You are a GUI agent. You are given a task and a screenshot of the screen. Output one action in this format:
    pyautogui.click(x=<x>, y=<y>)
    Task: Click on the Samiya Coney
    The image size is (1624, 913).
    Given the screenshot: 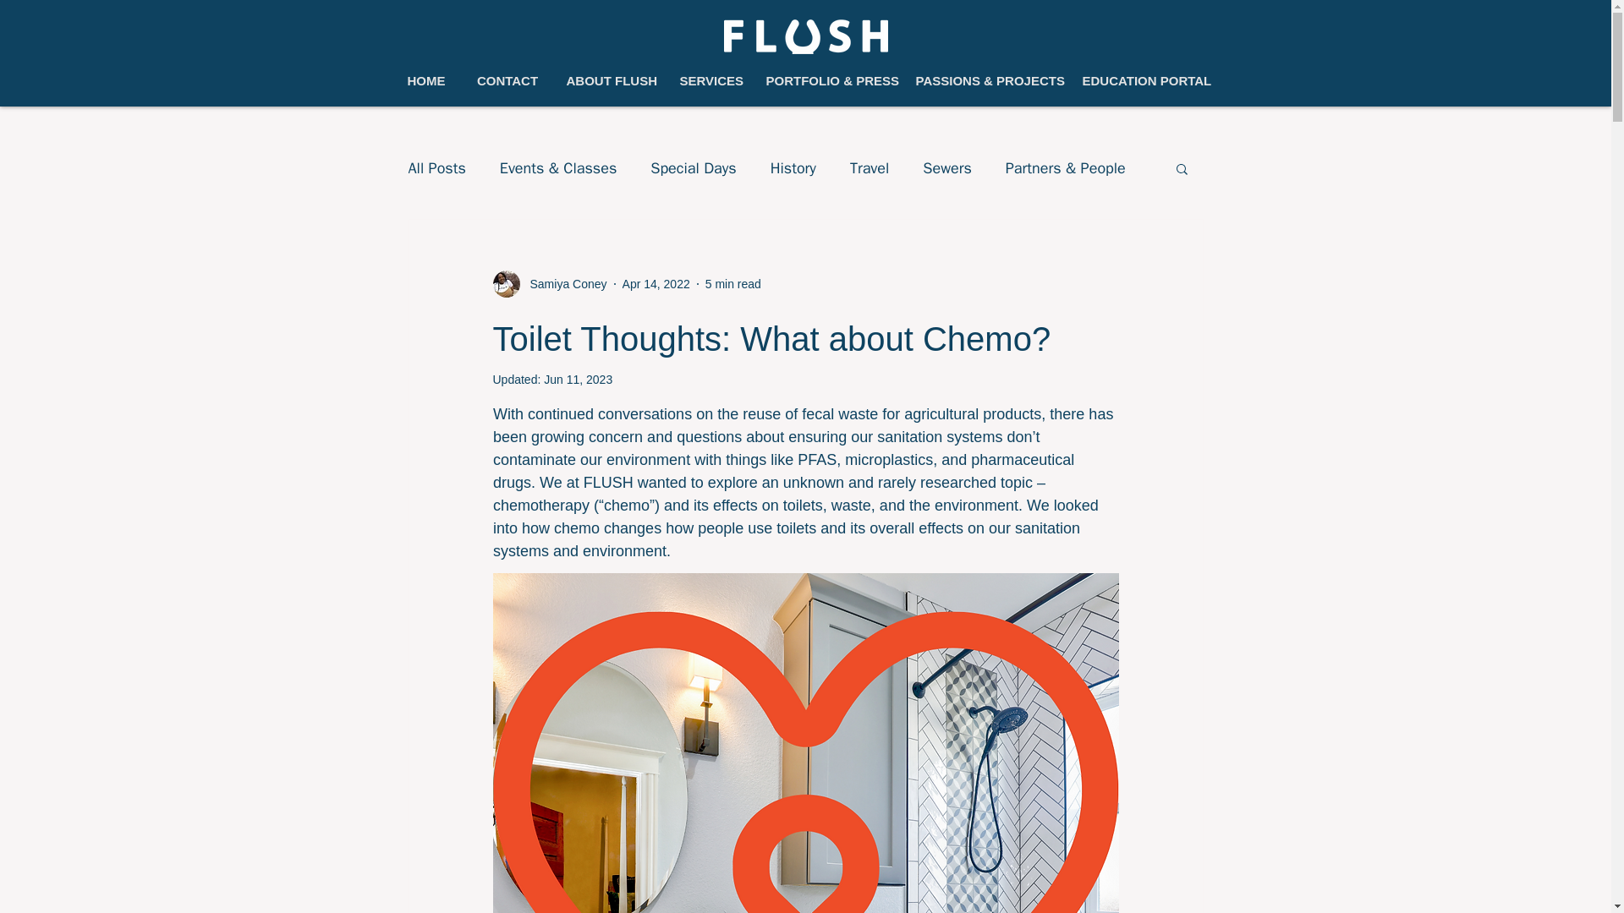 What is the action you would take?
    pyautogui.click(x=562, y=284)
    